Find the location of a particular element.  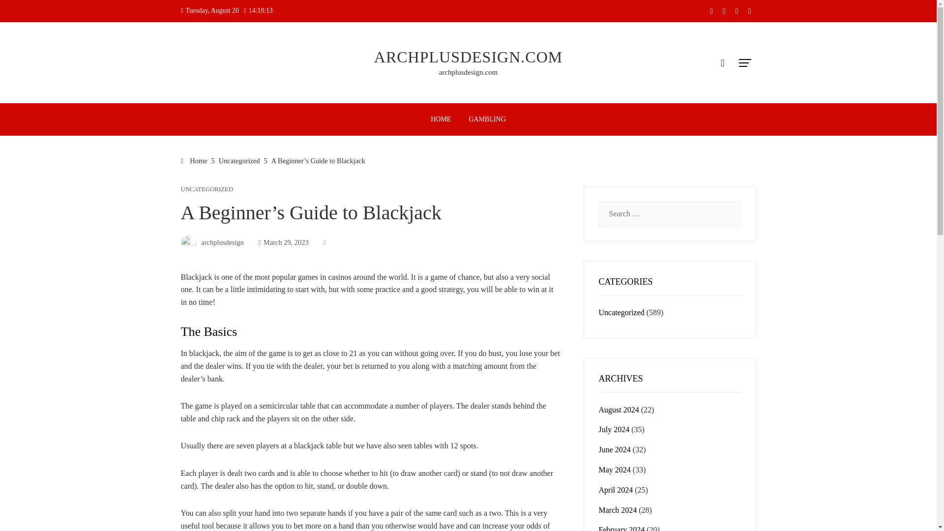

HOME is located at coordinates (441, 119).